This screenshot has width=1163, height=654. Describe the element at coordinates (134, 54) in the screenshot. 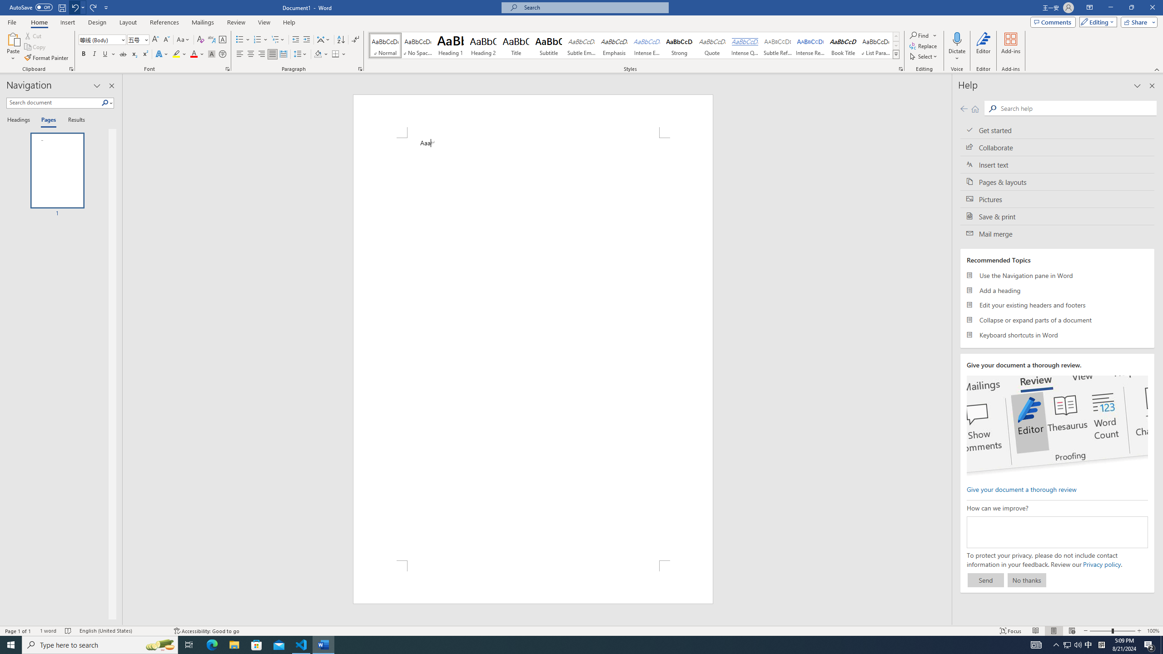

I see `Subscript` at that location.